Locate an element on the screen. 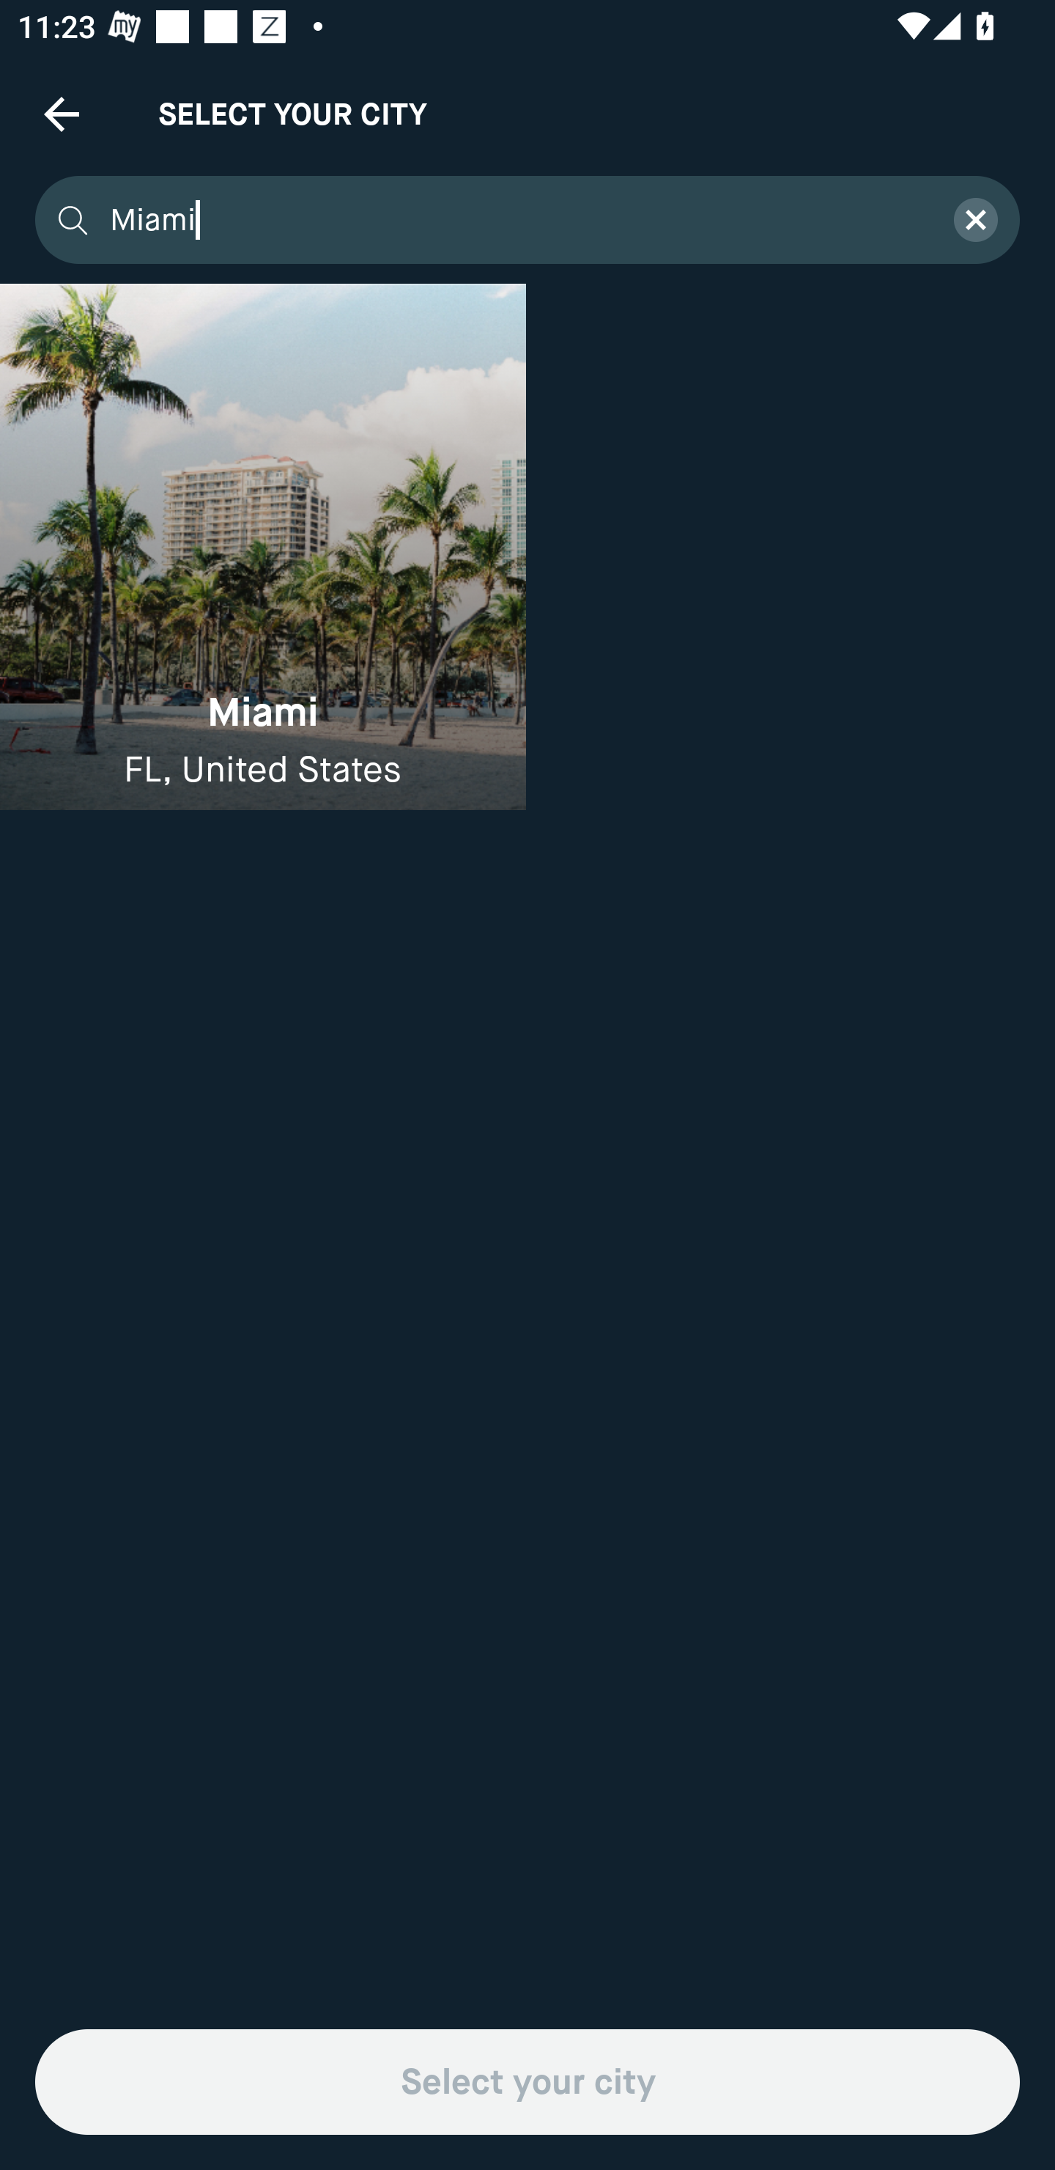  Select your city is located at coordinates (527, 2082).